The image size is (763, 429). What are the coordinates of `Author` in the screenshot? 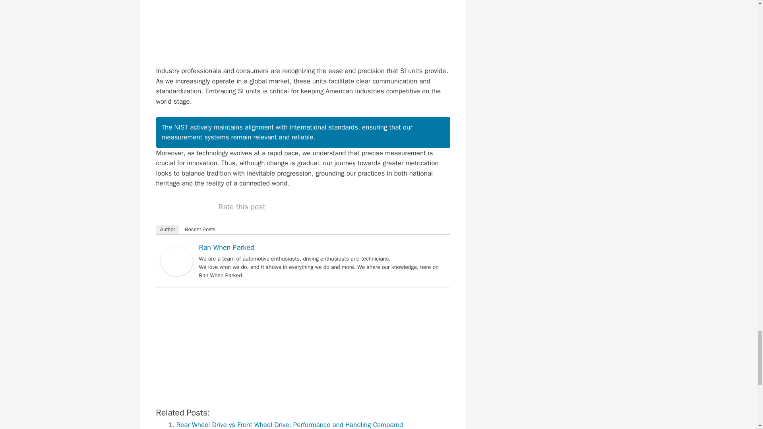 It's located at (167, 229).